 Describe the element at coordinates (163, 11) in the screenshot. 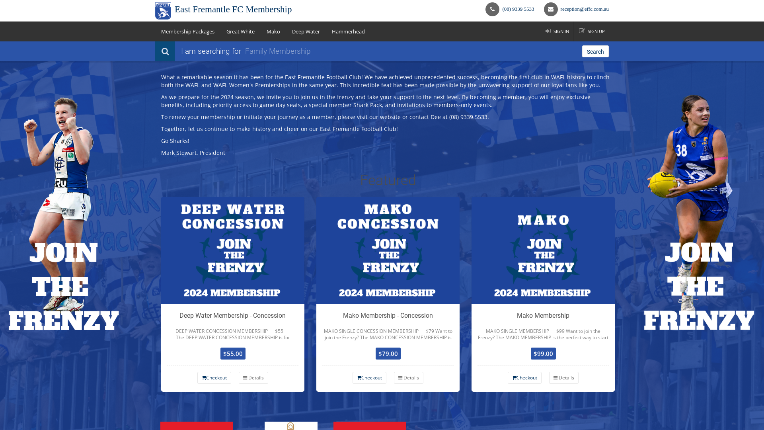

I see `East Fremantle FC Membership Logo` at that location.